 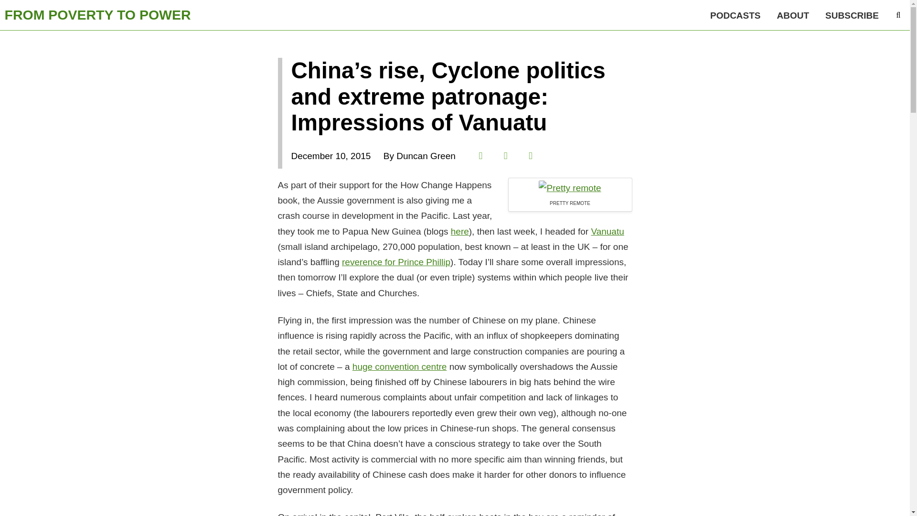 I want to click on Vanuatu, so click(x=569, y=188).